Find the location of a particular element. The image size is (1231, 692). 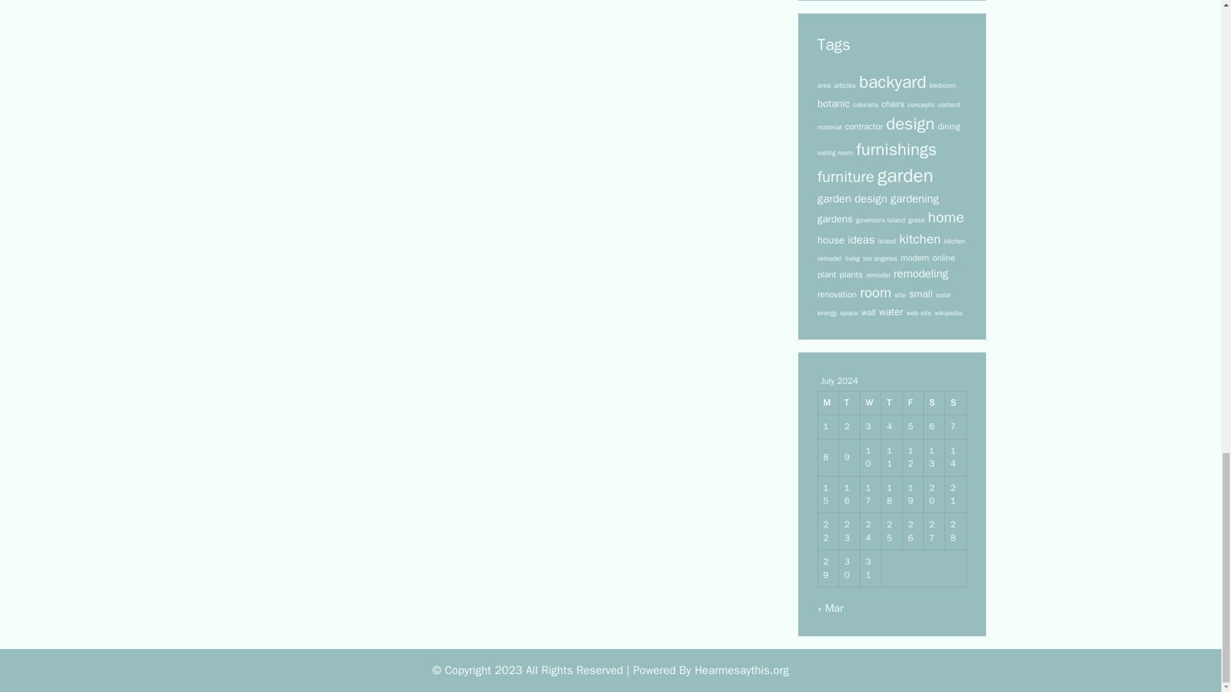

Wednesday is located at coordinates (871, 404).